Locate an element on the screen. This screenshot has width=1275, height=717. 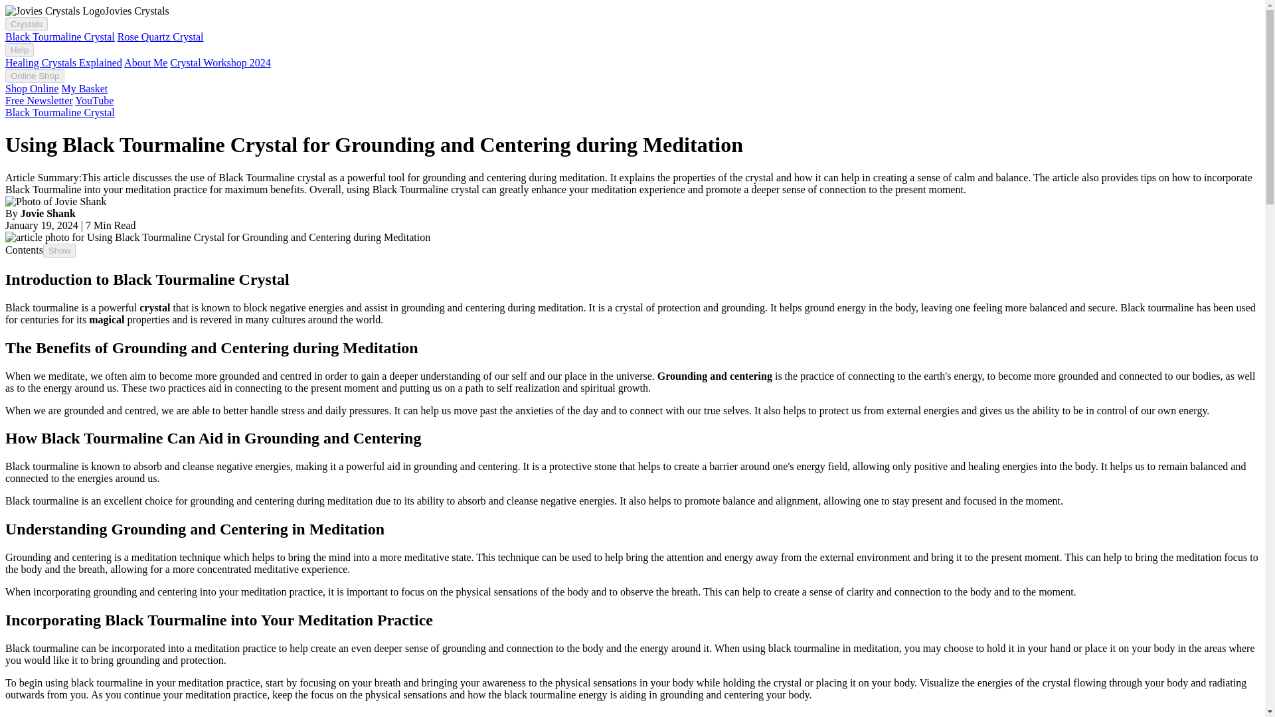
Help is located at coordinates (19, 50).